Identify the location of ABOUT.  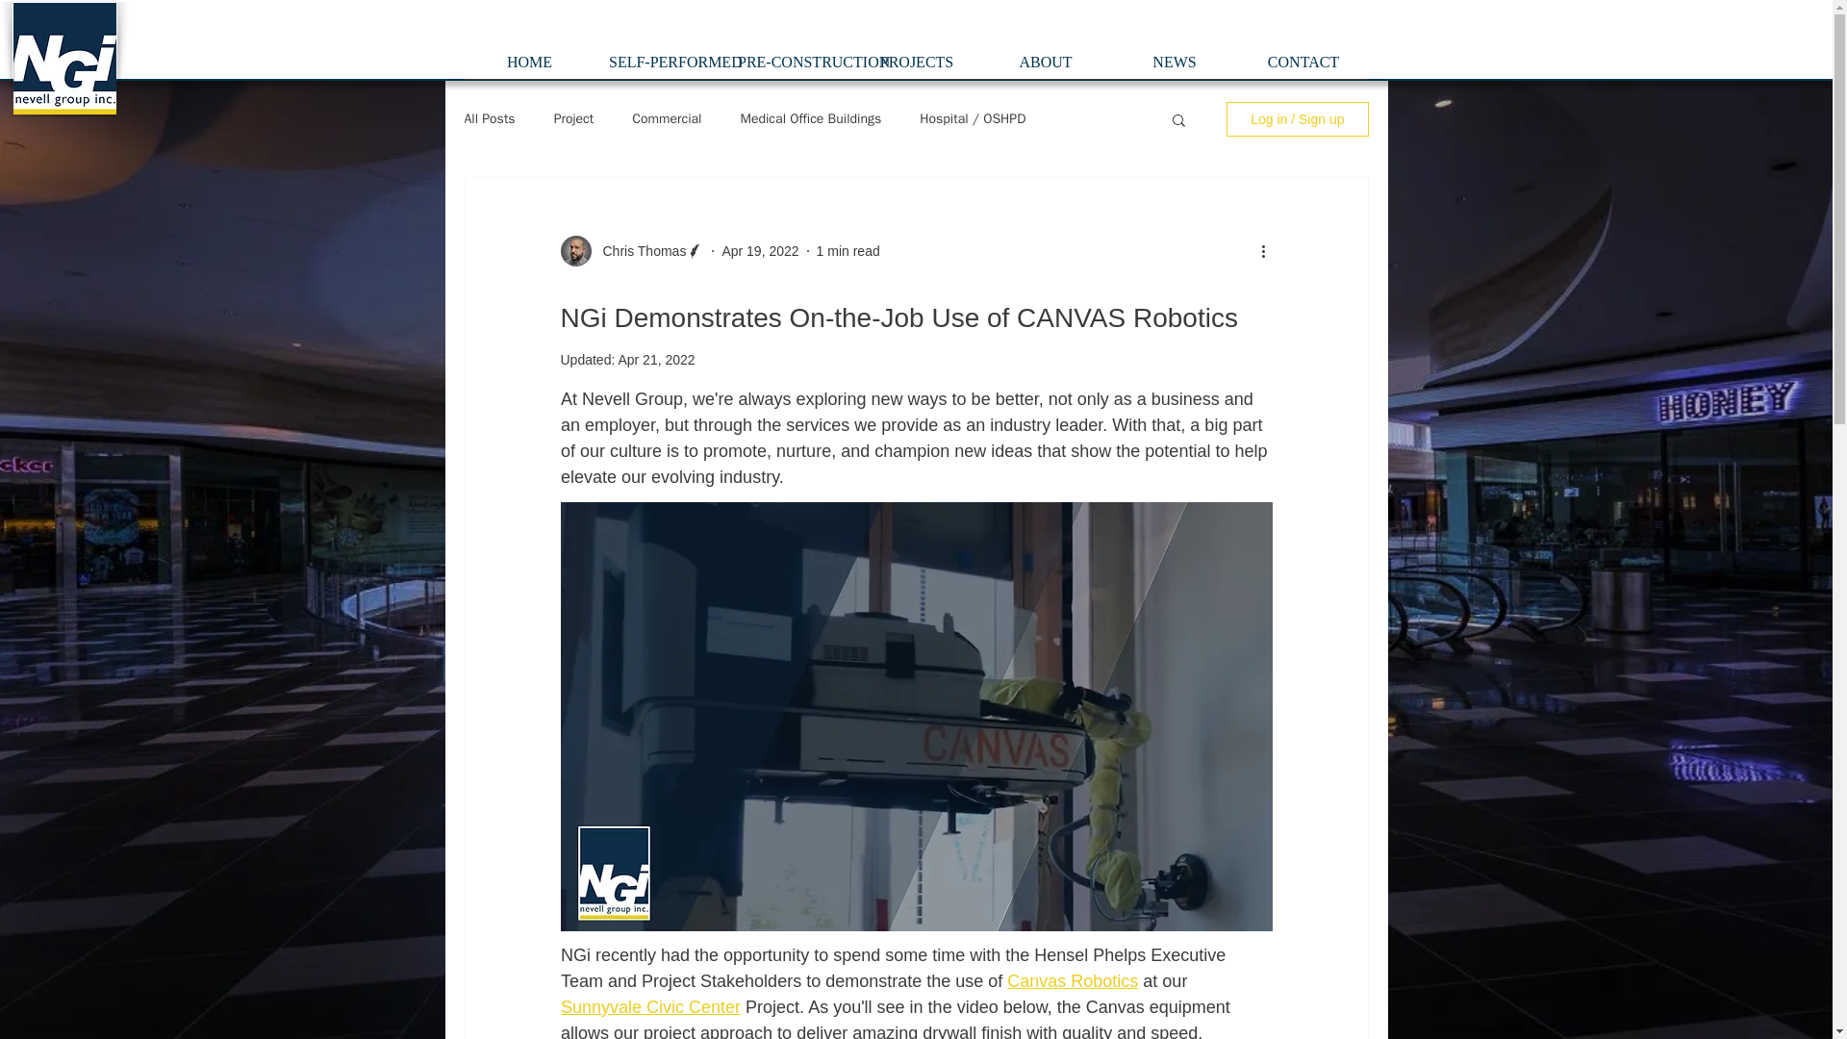
(1045, 68).